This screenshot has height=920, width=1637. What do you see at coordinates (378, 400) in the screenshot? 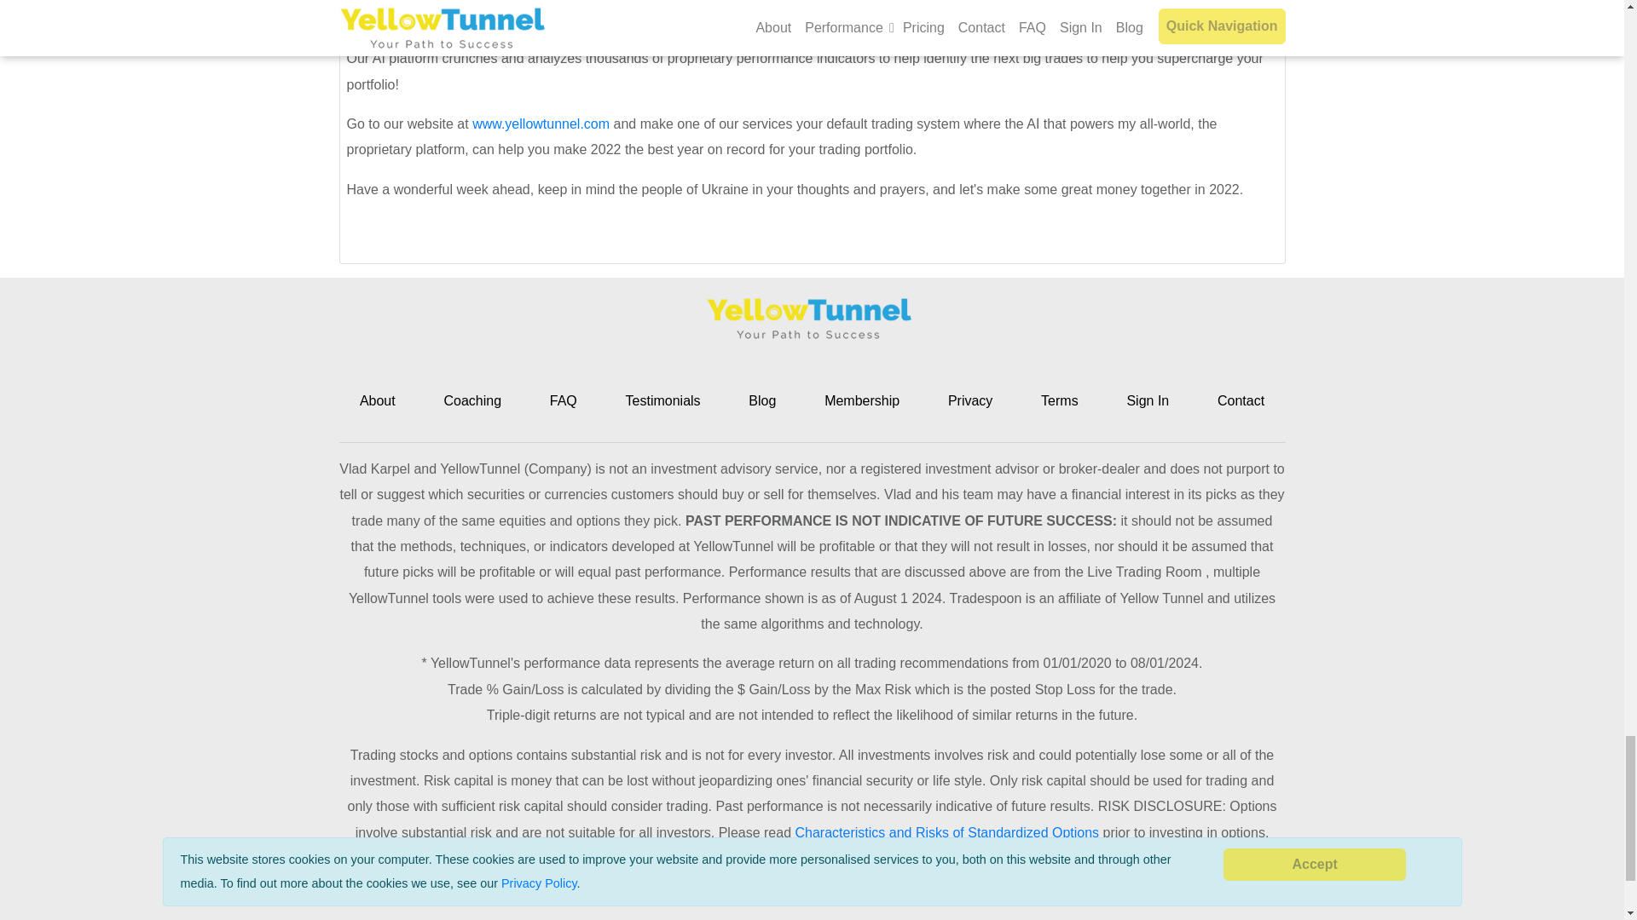
I see `About` at bounding box center [378, 400].